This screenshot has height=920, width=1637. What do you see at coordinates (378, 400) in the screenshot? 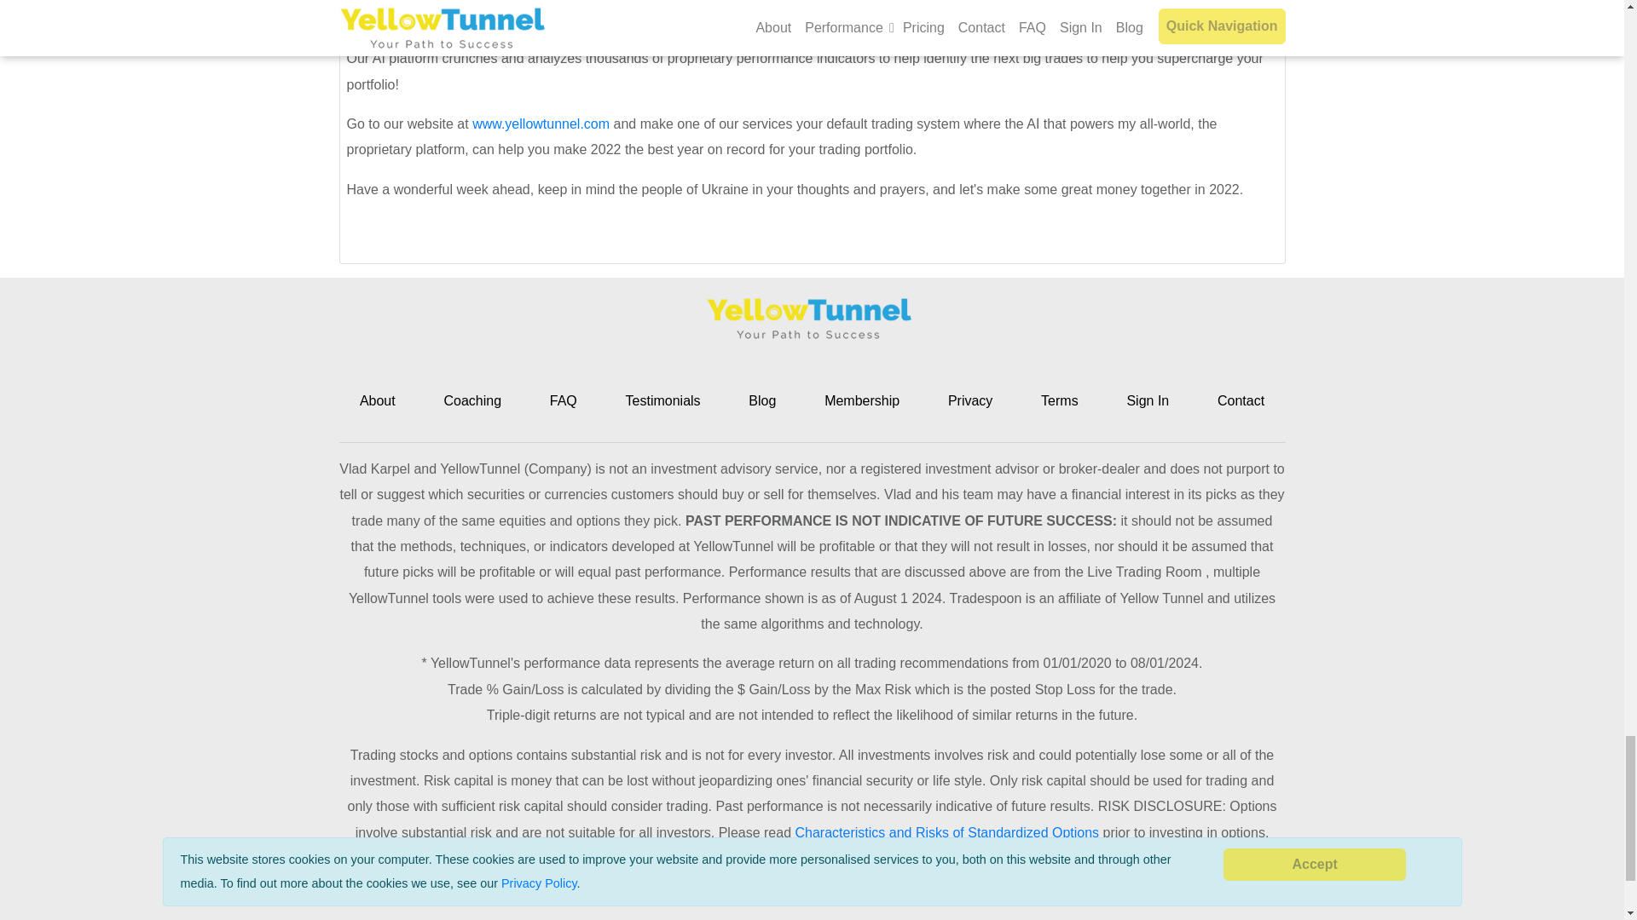
I see `About` at bounding box center [378, 400].